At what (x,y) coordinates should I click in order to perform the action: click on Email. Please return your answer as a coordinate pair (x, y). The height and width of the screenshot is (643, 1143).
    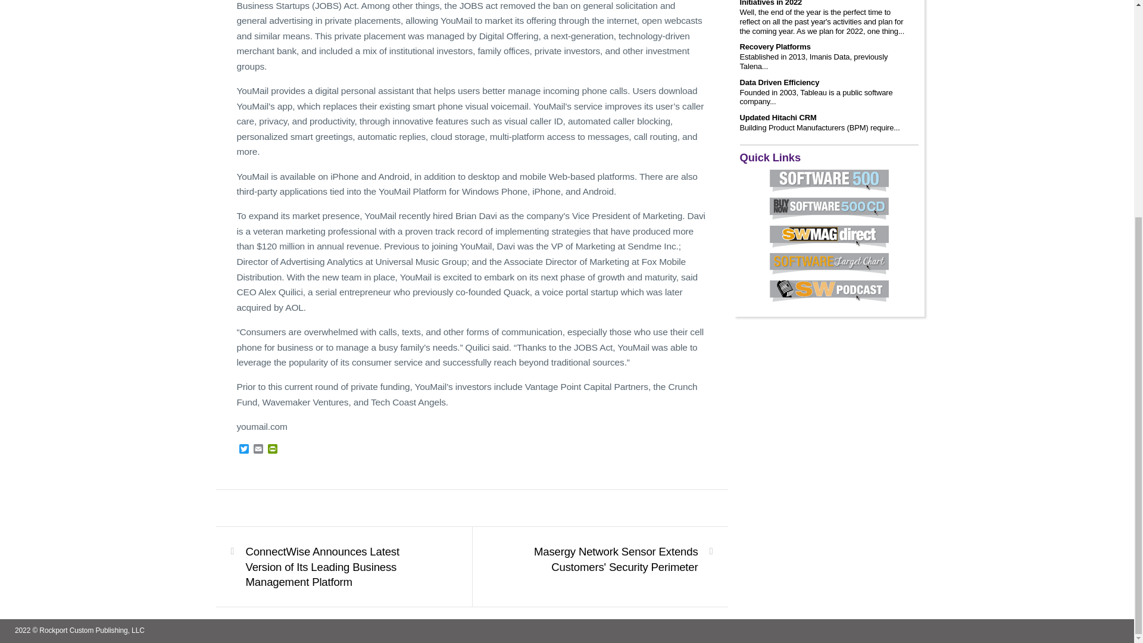
    Looking at the image, I should click on (258, 450).